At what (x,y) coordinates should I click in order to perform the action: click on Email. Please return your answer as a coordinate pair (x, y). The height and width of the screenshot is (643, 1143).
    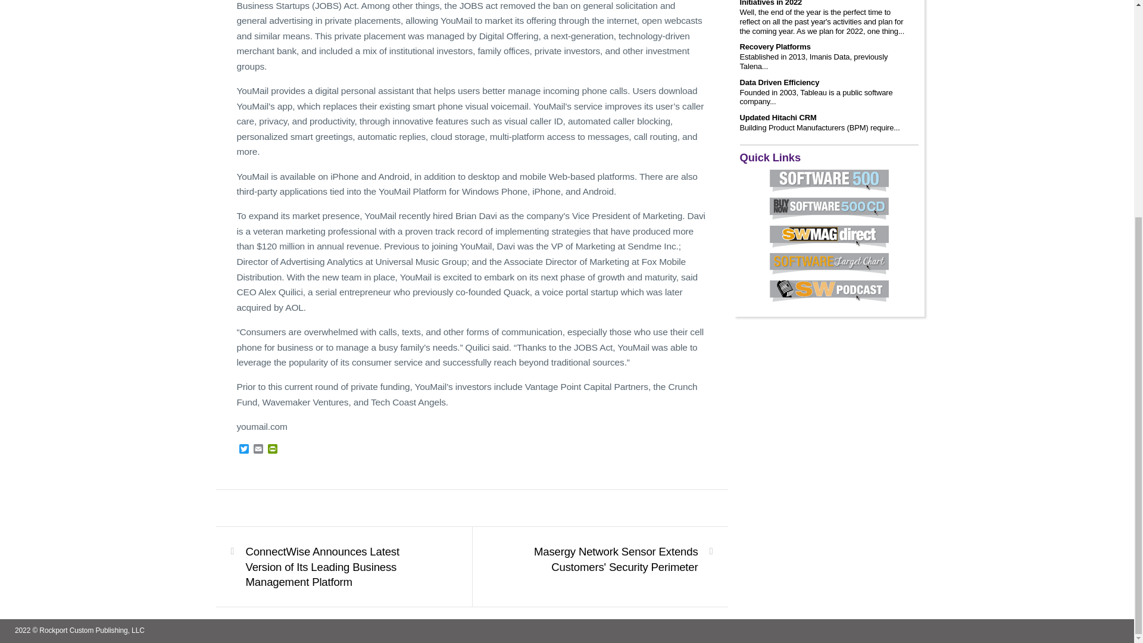
    Looking at the image, I should click on (258, 450).